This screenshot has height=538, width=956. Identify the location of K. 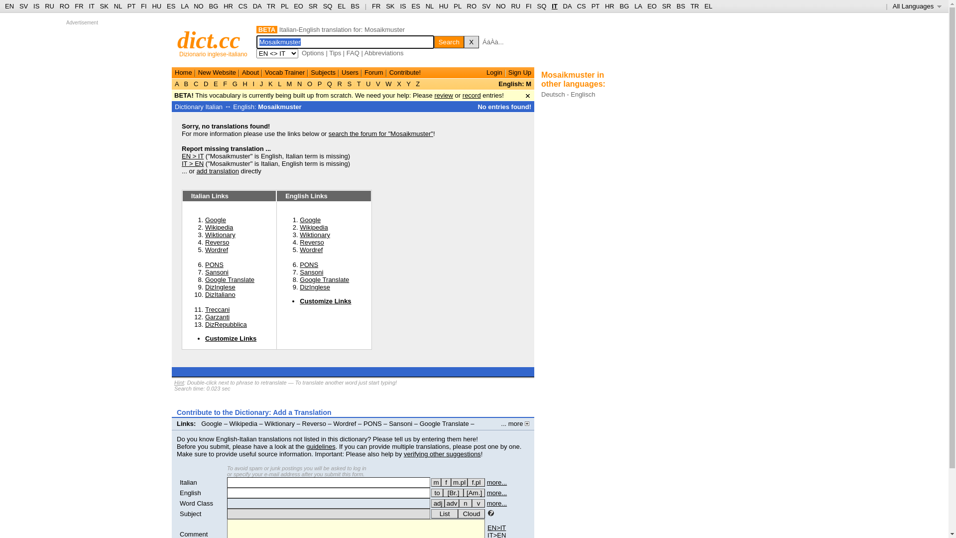
(270, 84).